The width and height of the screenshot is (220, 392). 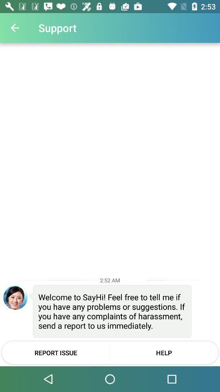 I want to click on press the icon to the right of report issue, so click(x=164, y=352).